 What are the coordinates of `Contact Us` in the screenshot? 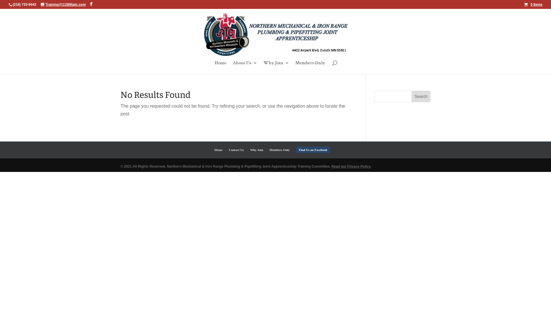 It's located at (236, 150).